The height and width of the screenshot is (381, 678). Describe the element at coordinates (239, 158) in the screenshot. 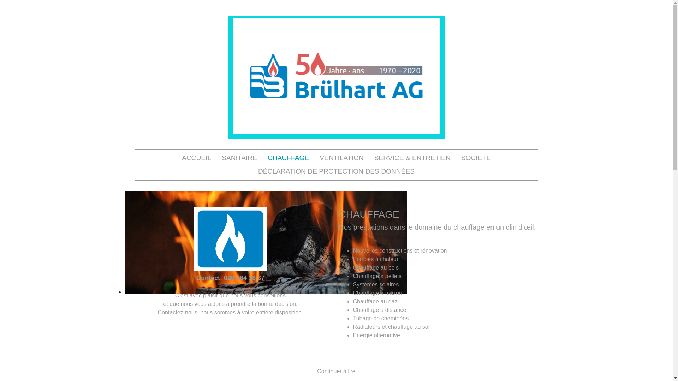

I see `SANITAIRE` at that location.